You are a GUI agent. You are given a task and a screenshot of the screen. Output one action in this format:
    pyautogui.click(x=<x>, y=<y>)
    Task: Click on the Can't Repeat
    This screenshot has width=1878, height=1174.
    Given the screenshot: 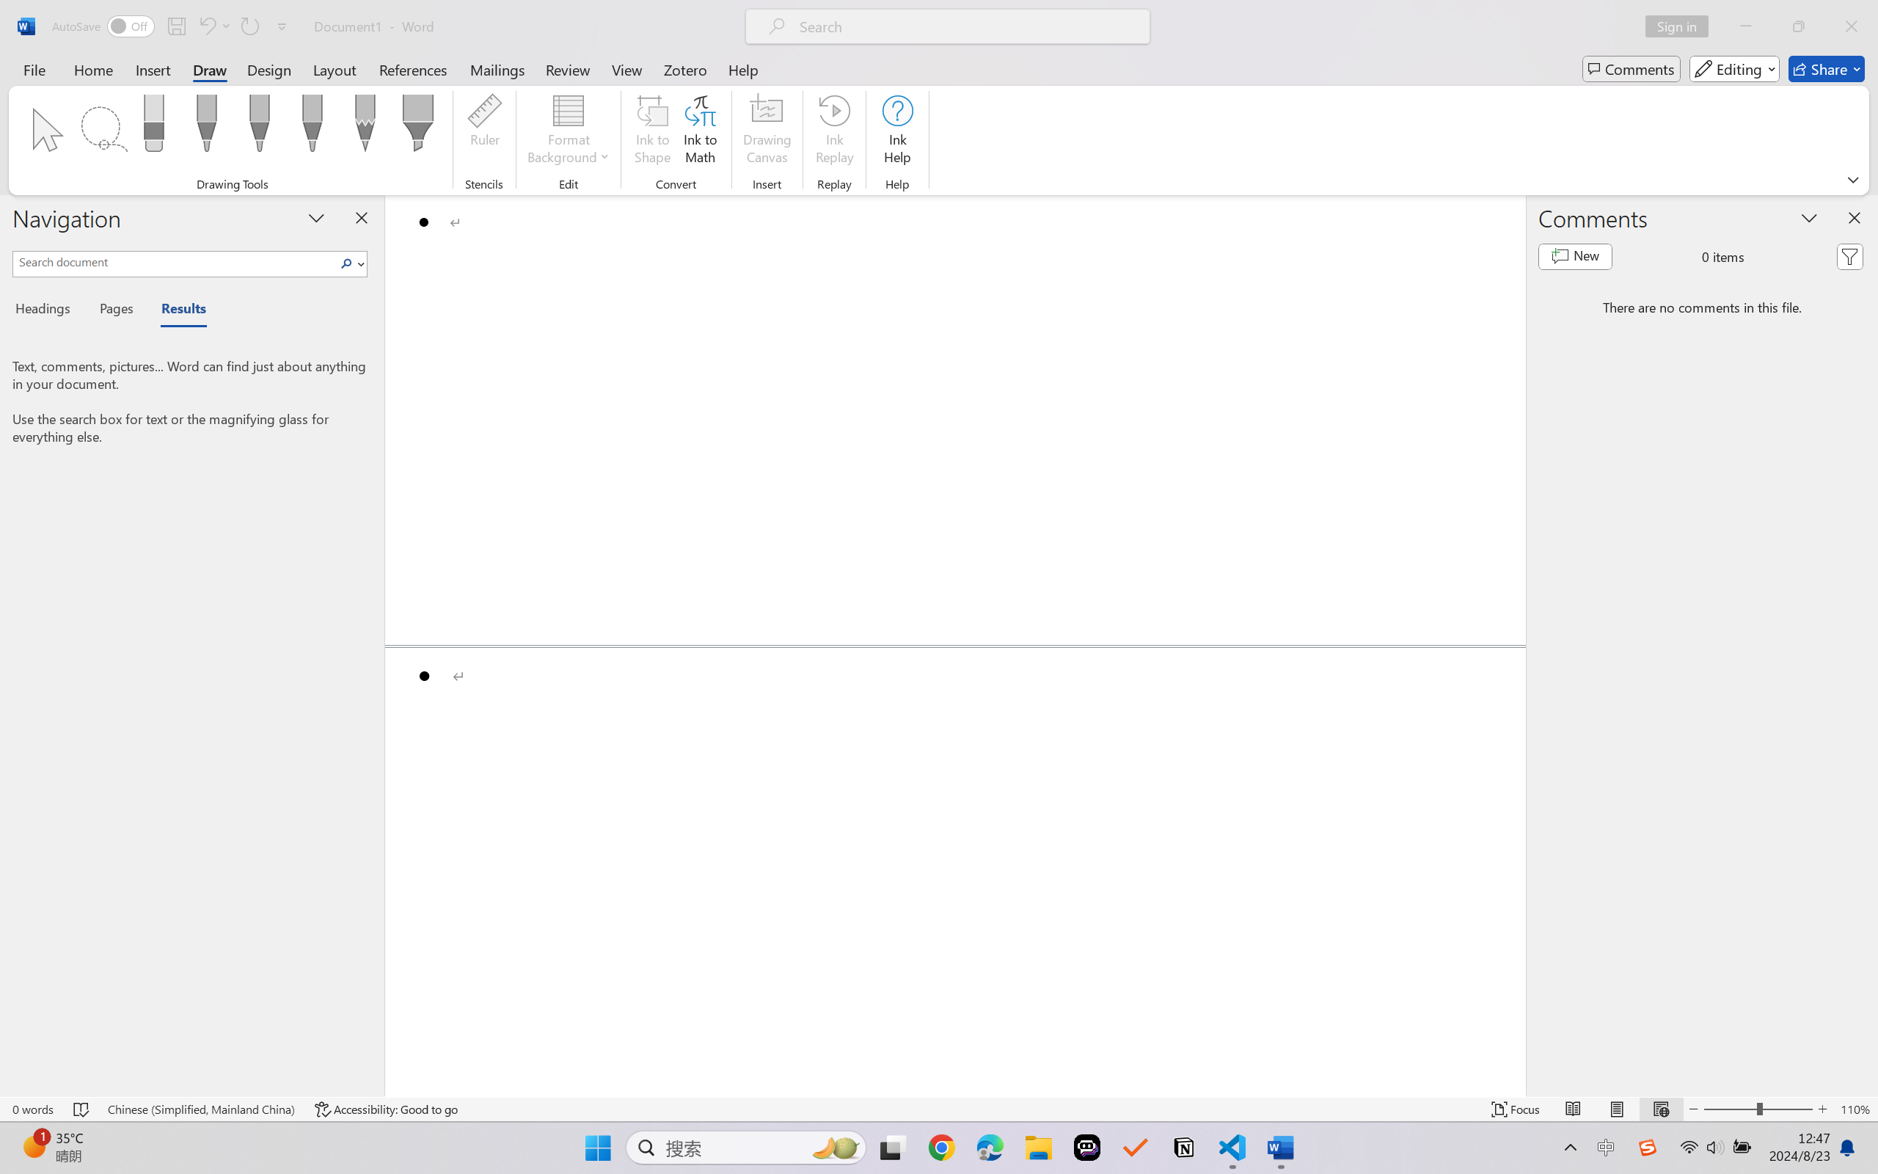 What is the action you would take?
    pyautogui.click(x=249, y=26)
    